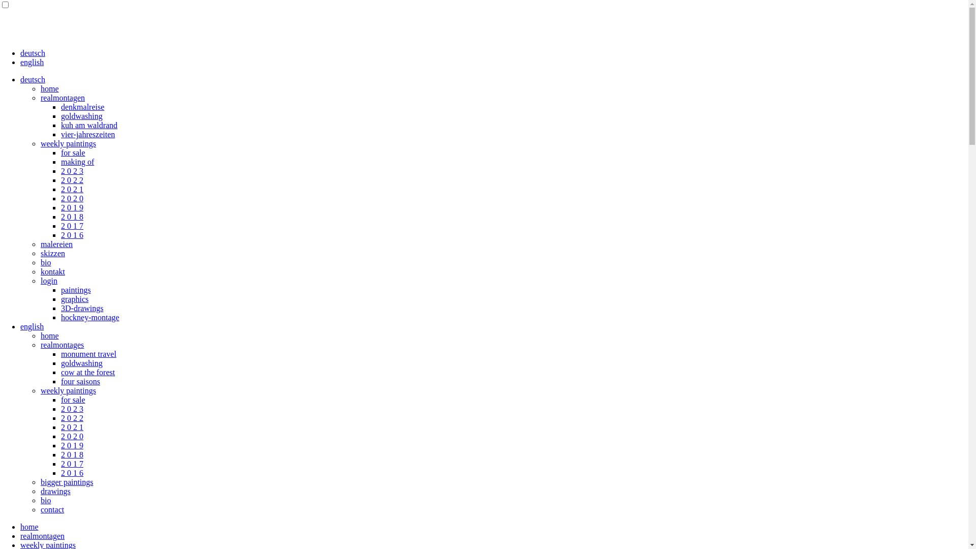 The width and height of the screenshot is (976, 549). Describe the element at coordinates (82, 107) in the screenshot. I see `denkmalreise` at that location.